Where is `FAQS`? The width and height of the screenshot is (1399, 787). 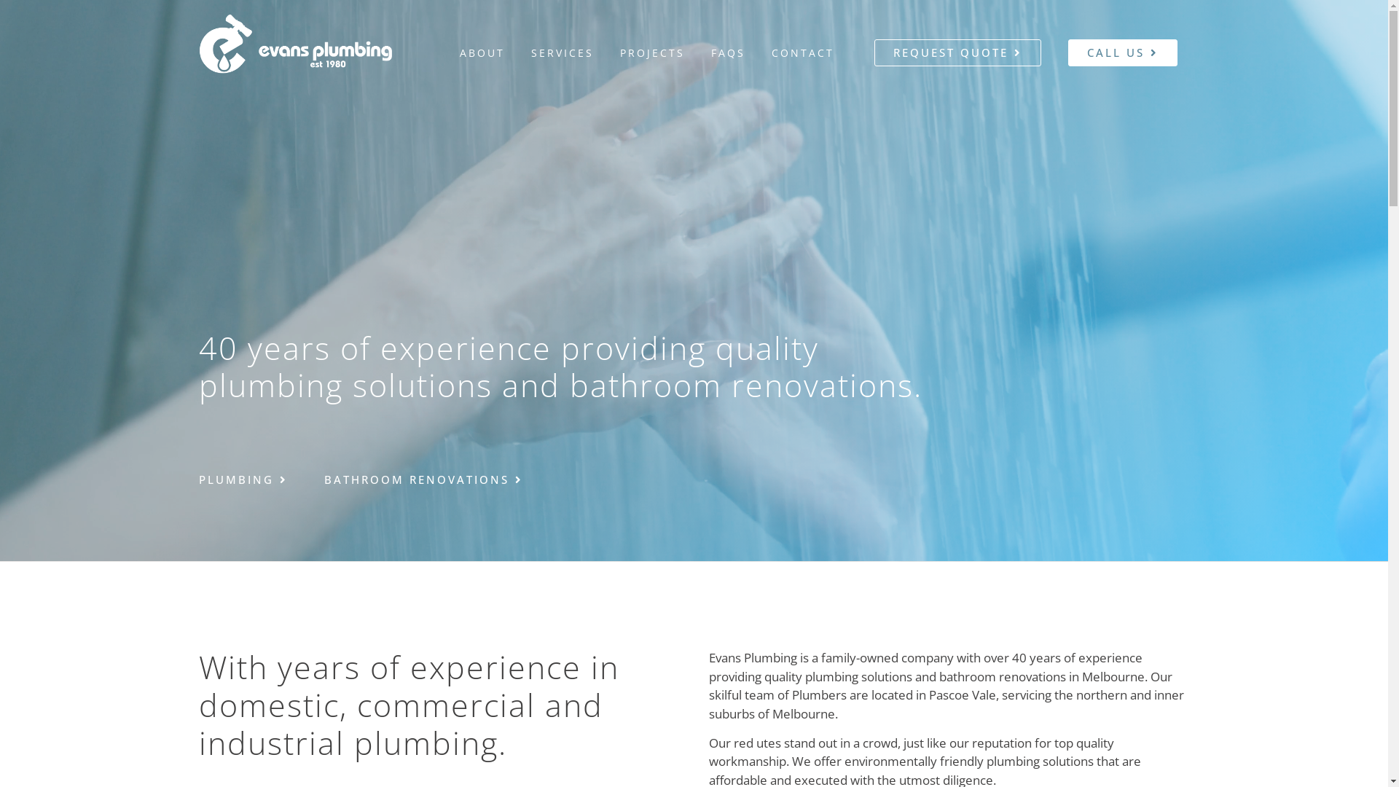 FAQS is located at coordinates (729, 52).